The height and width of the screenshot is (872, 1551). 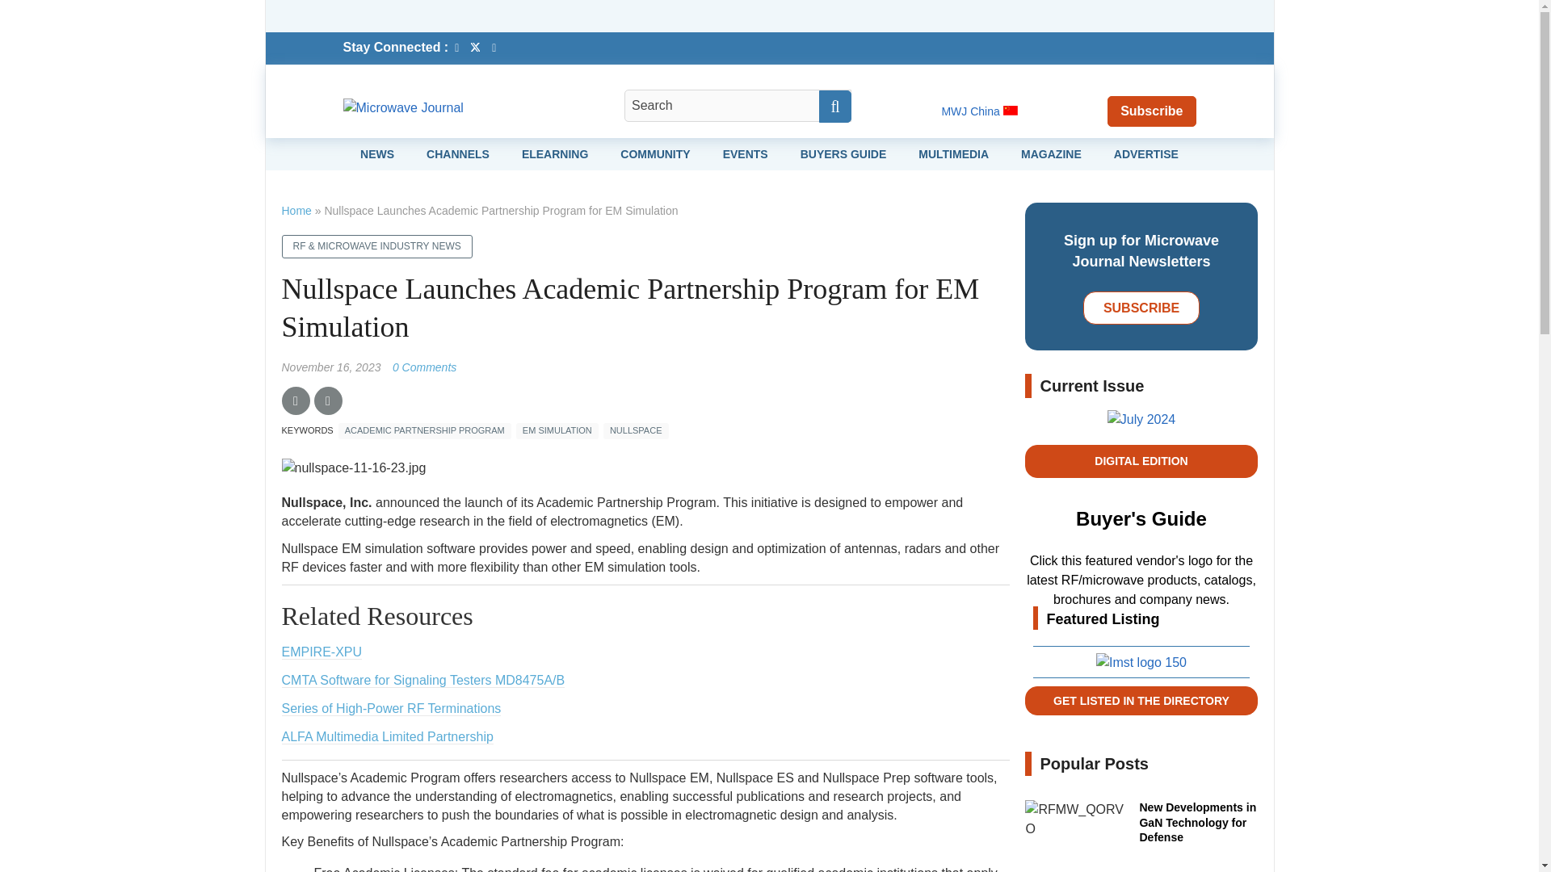 I want to click on CHANNELS, so click(x=458, y=153).